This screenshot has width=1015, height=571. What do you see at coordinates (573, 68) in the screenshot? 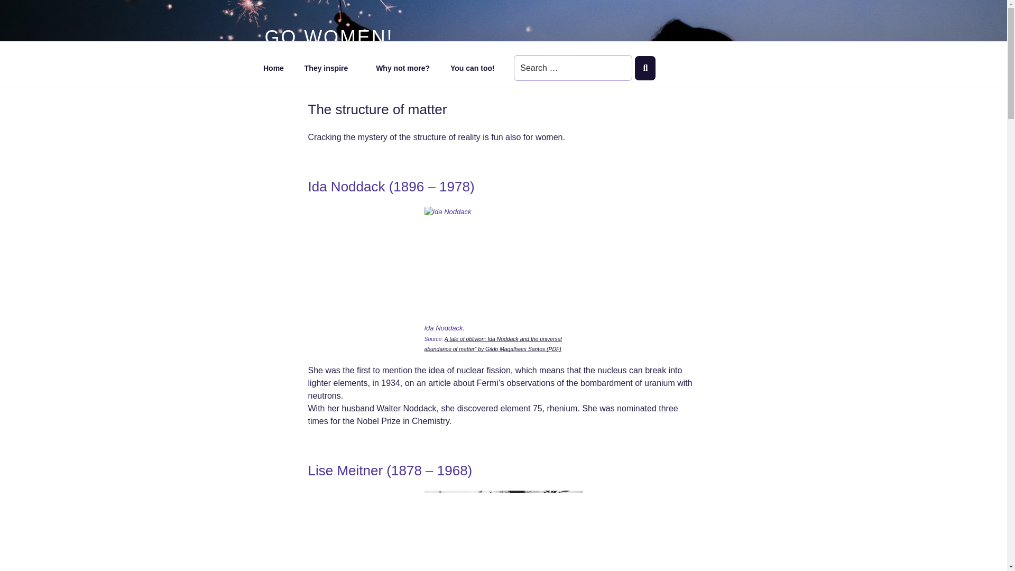
I see `Search for:` at bounding box center [573, 68].